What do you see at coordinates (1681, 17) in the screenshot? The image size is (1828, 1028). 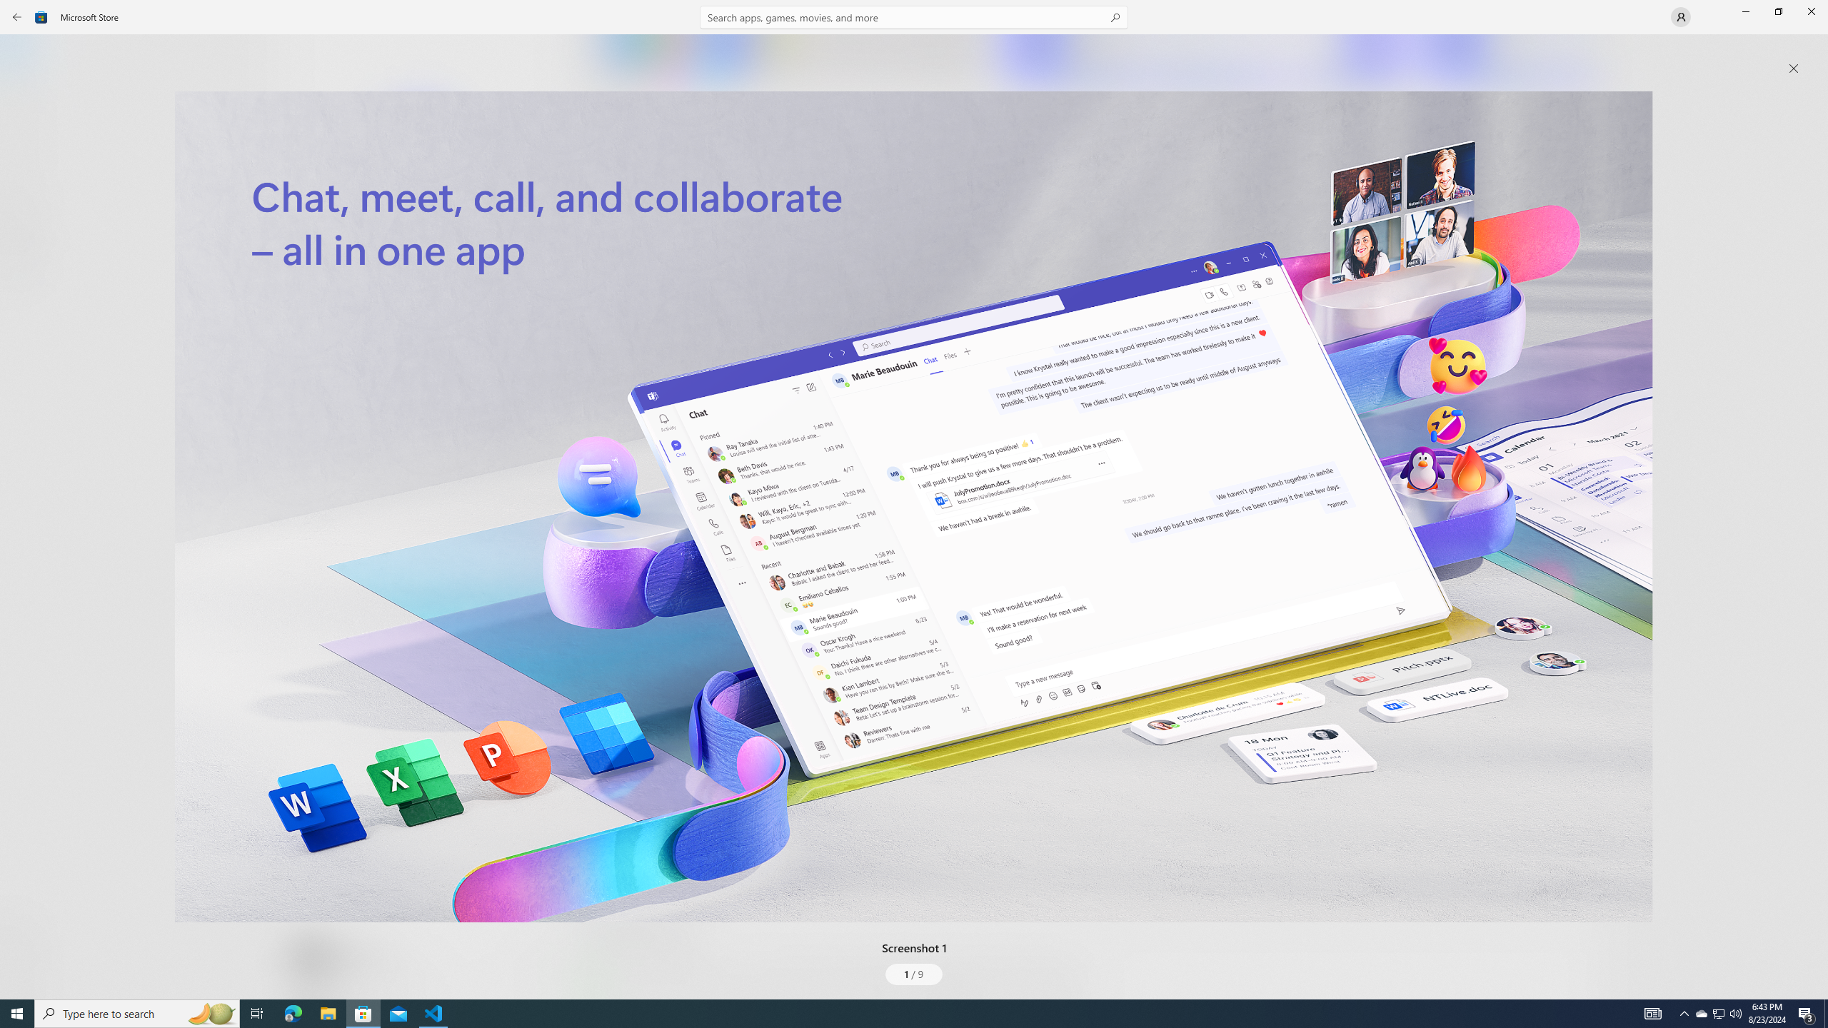 I see `User profile` at bounding box center [1681, 17].